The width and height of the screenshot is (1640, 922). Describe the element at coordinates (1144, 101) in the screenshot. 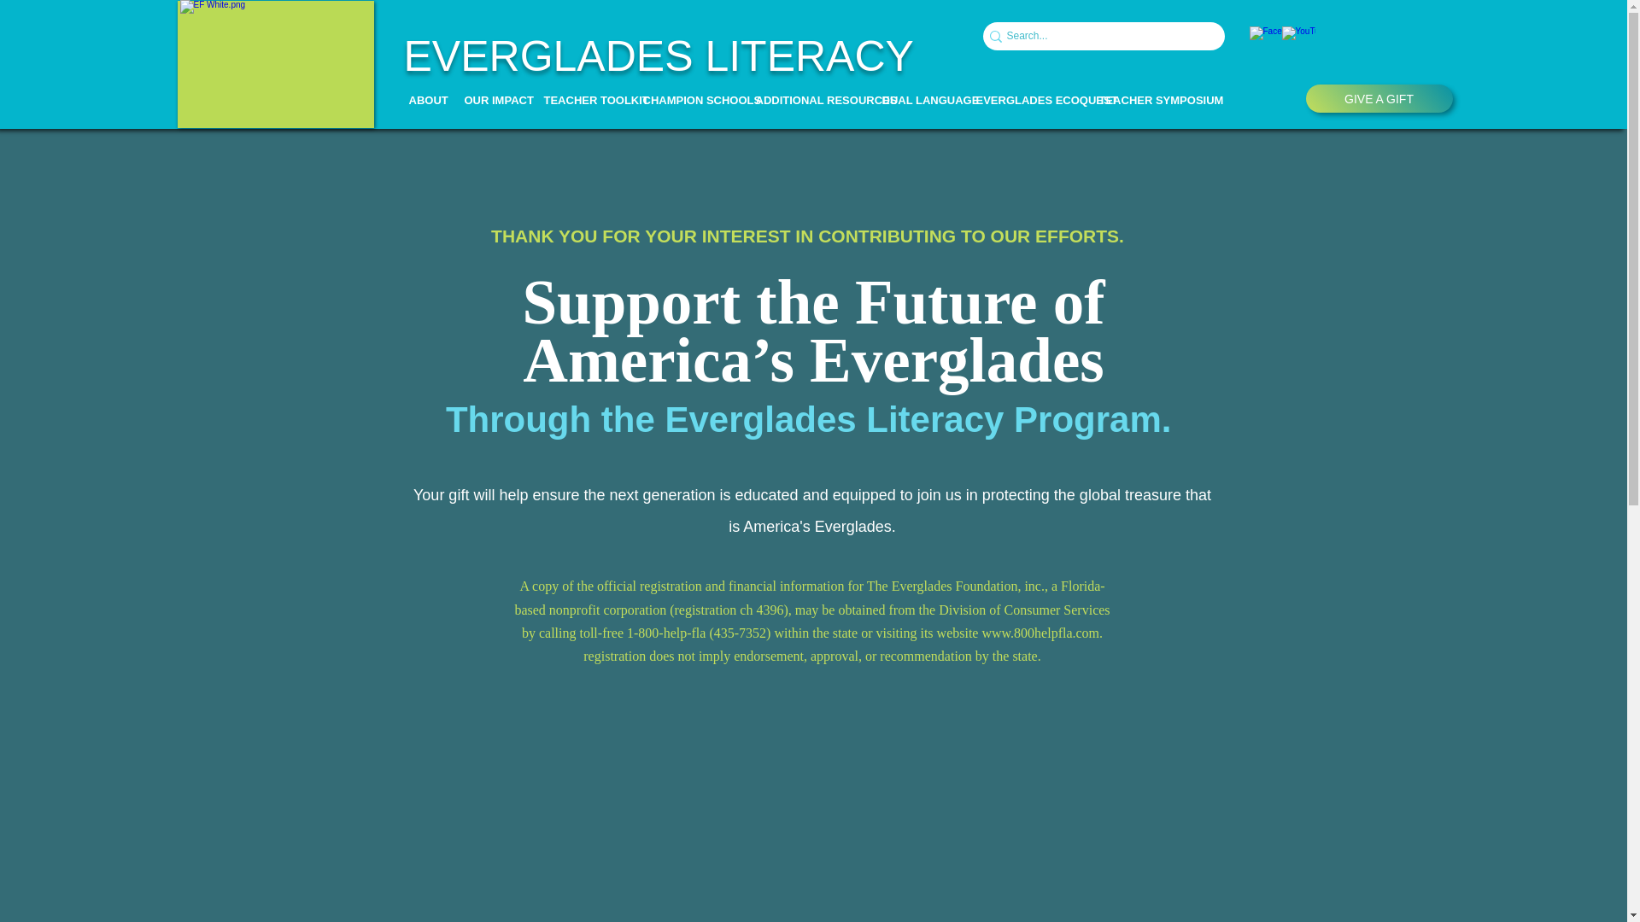

I see `TEACHER SYMPOSIUM` at that location.